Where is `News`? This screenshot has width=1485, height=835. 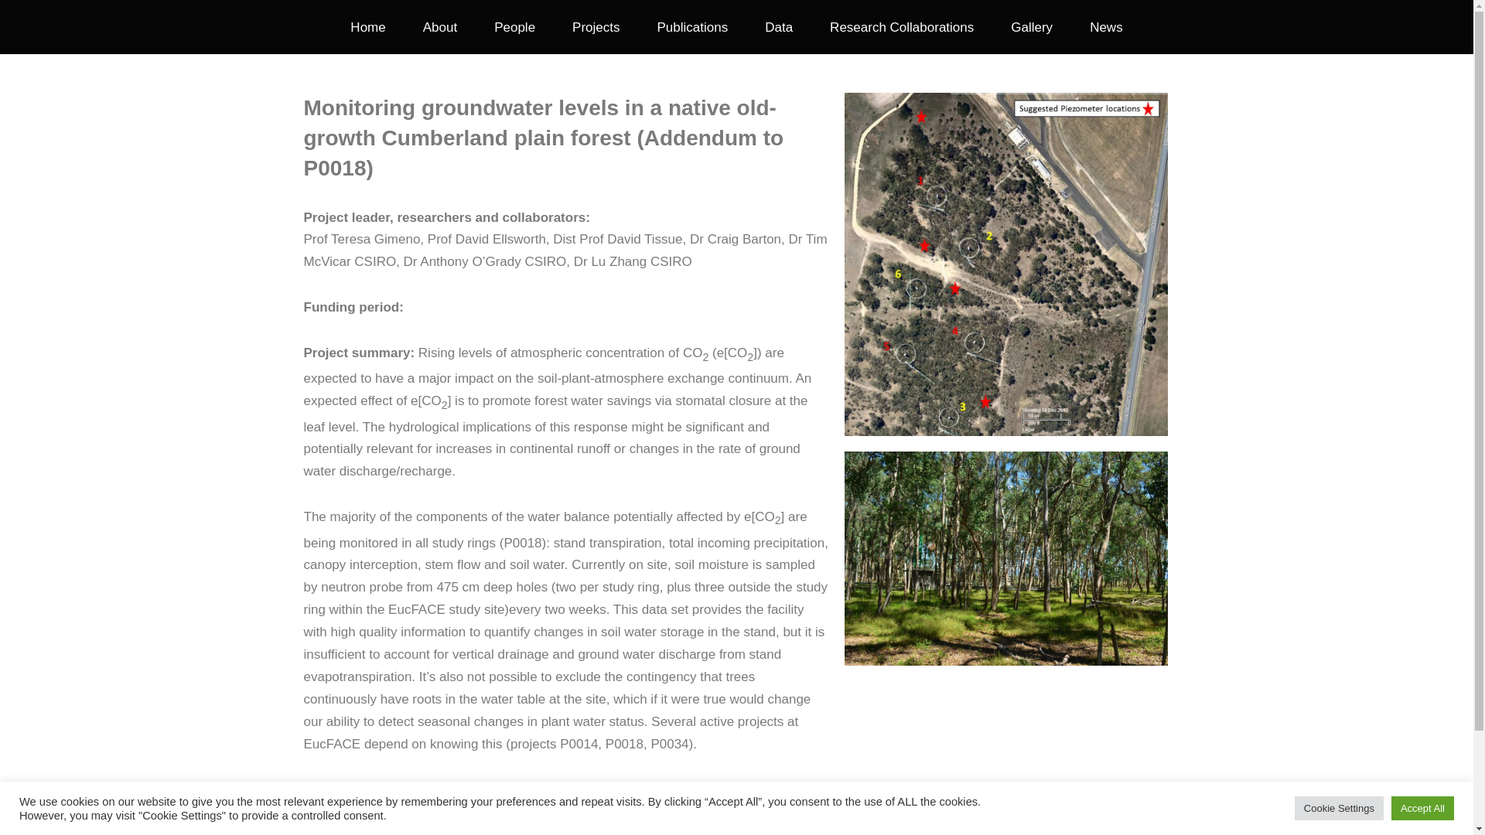 News is located at coordinates (1106, 26).